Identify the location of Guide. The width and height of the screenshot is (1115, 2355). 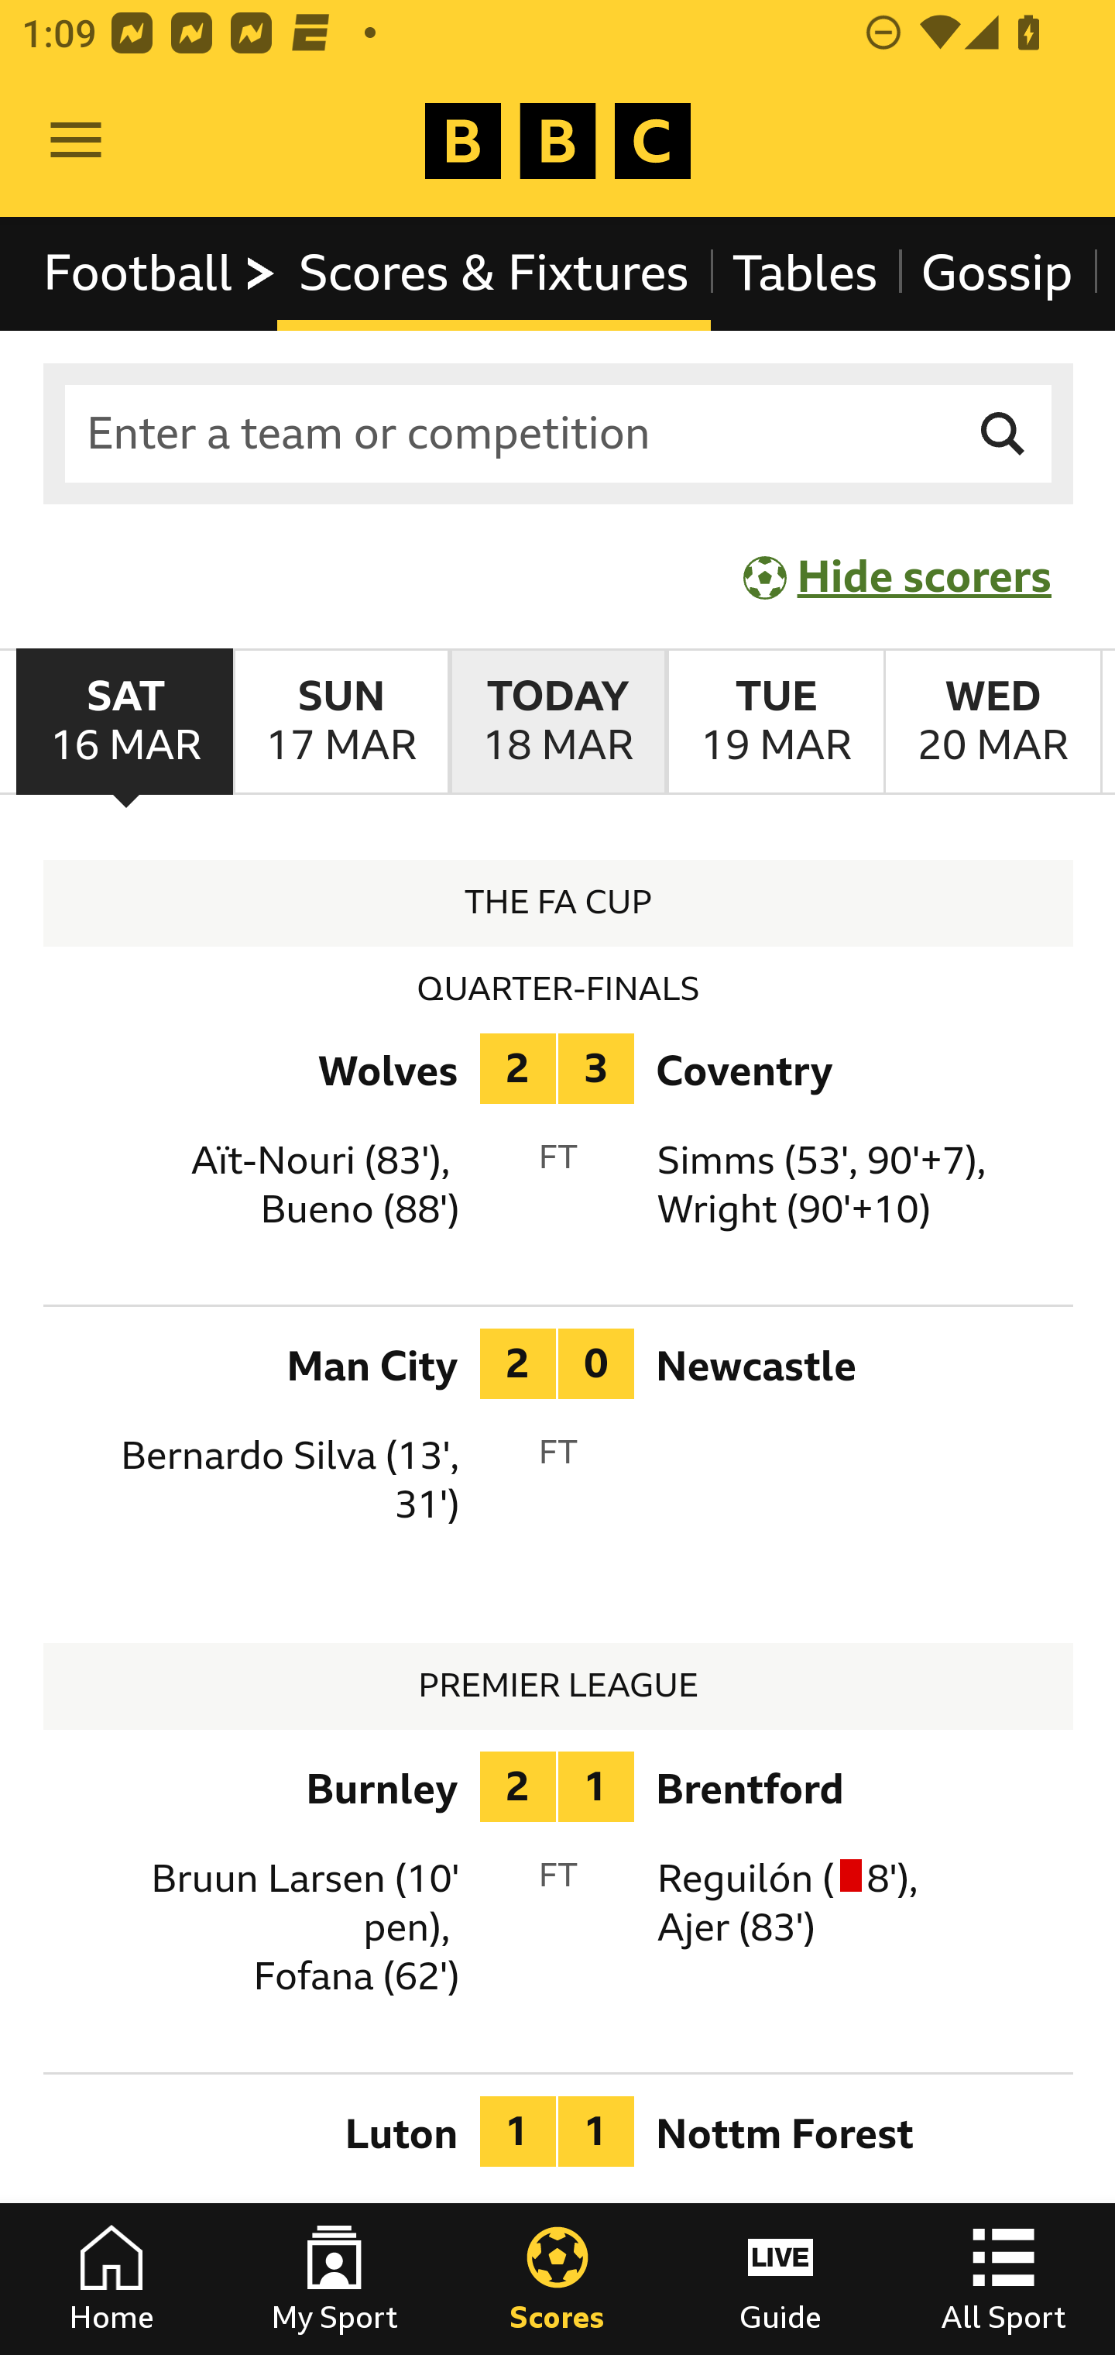
(780, 2279).